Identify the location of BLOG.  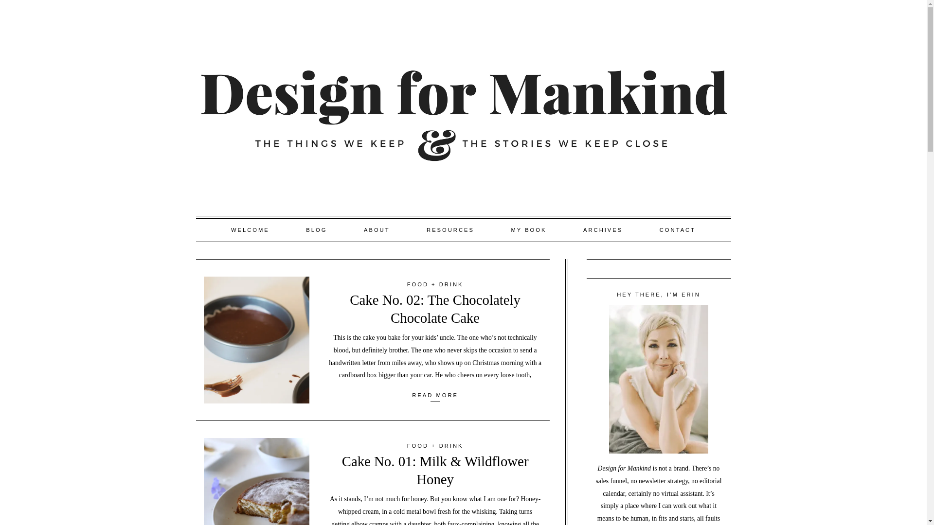
(317, 230).